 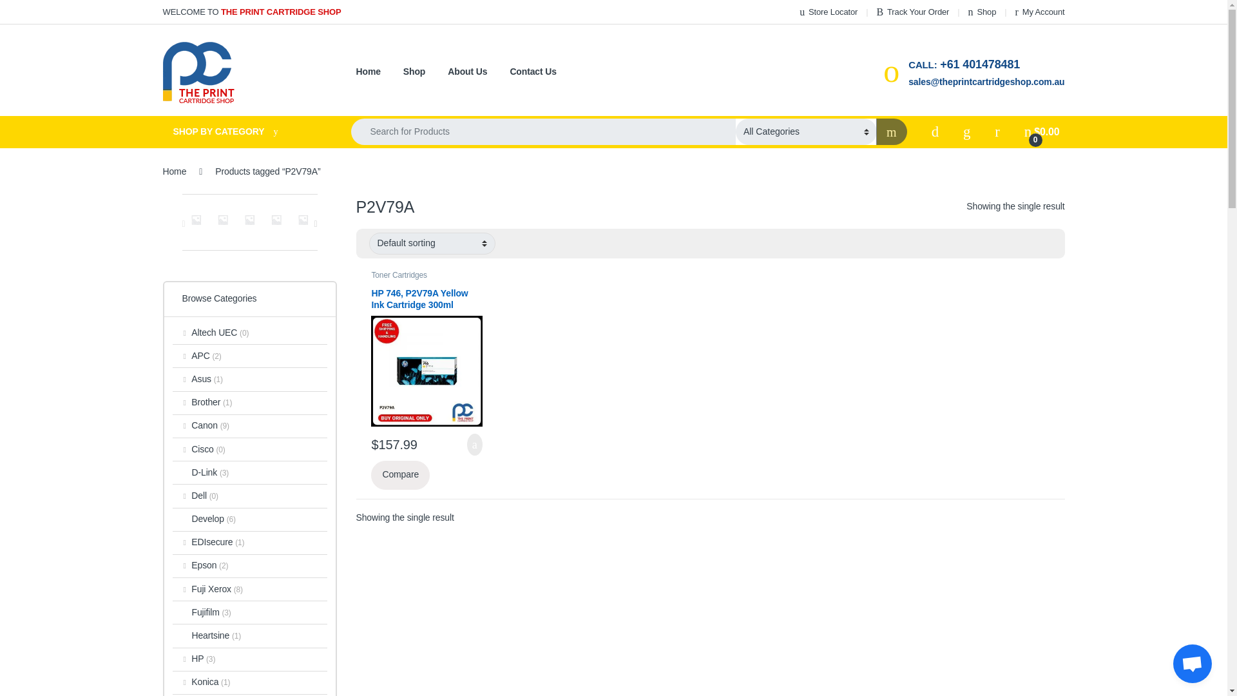 What do you see at coordinates (912, 12) in the screenshot?
I see `Track Your Order` at bounding box center [912, 12].